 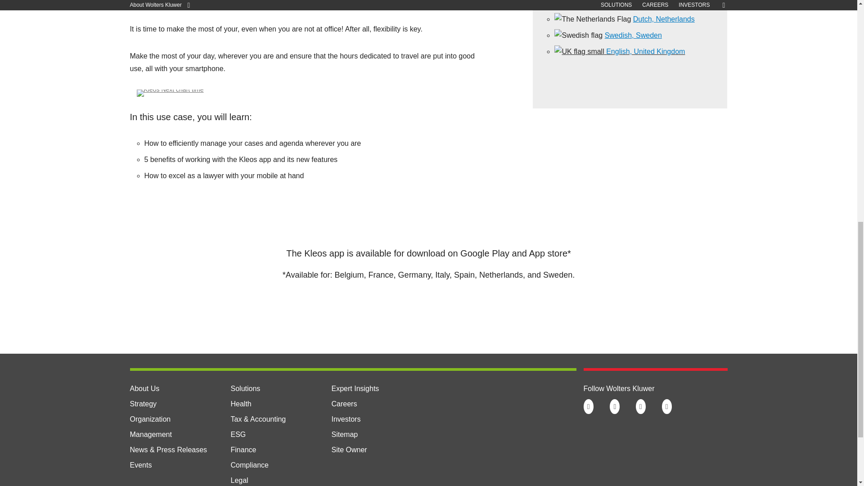 I want to click on ESG, so click(x=238, y=434).